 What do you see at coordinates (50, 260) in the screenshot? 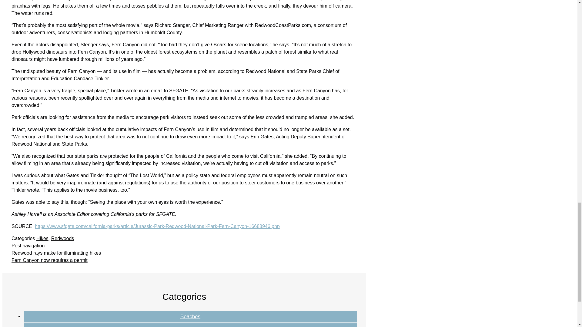
I see `Next` at bounding box center [50, 260].